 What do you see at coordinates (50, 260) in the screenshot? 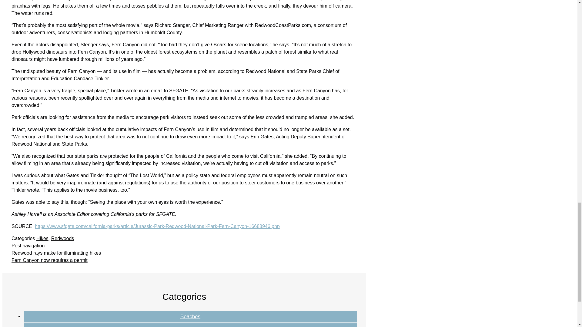
I see `Next` at bounding box center [50, 260].